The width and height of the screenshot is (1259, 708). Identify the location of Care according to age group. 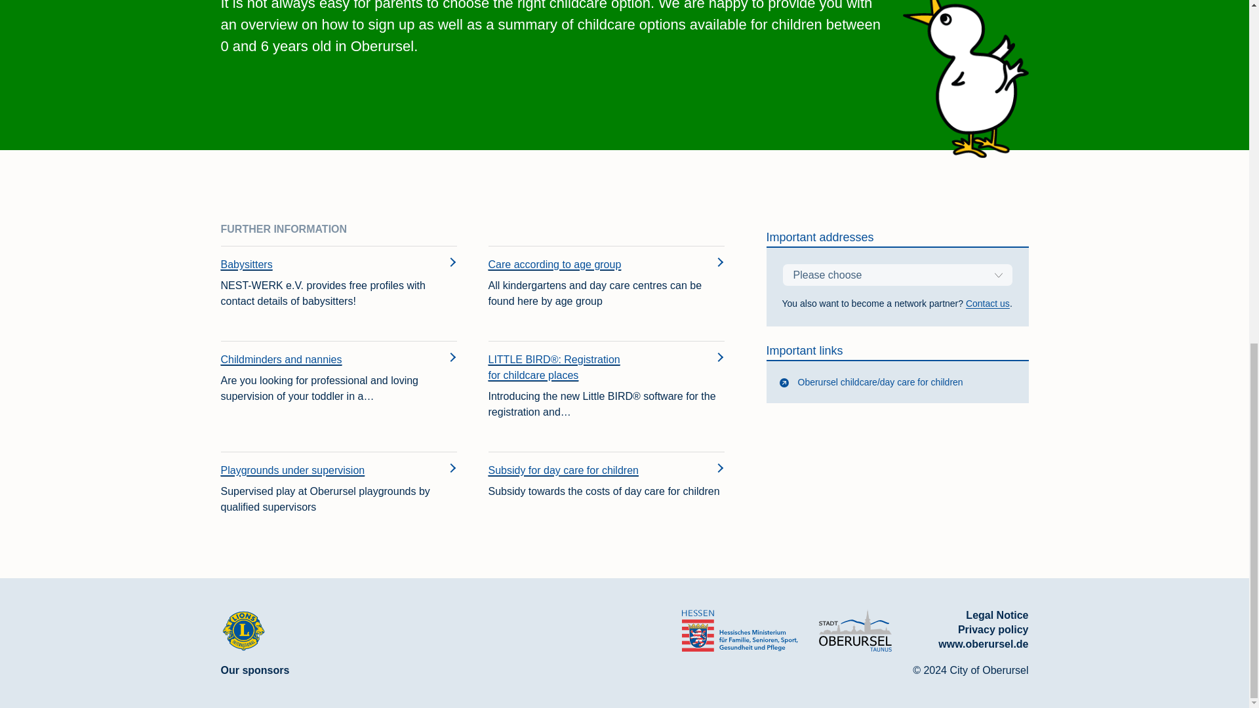
(585, 265).